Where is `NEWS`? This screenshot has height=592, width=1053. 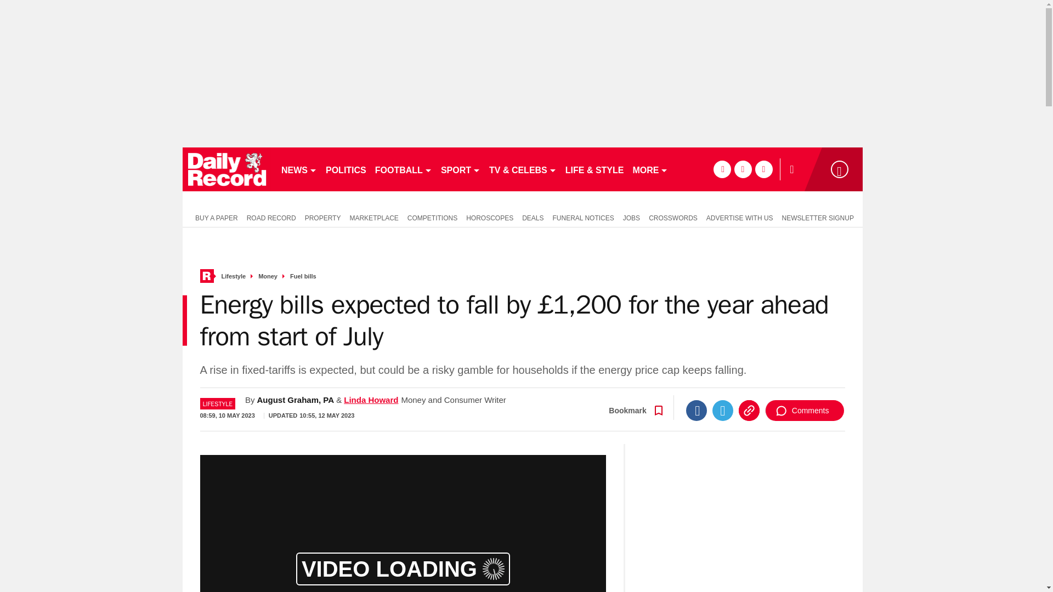
NEWS is located at coordinates (298, 169).